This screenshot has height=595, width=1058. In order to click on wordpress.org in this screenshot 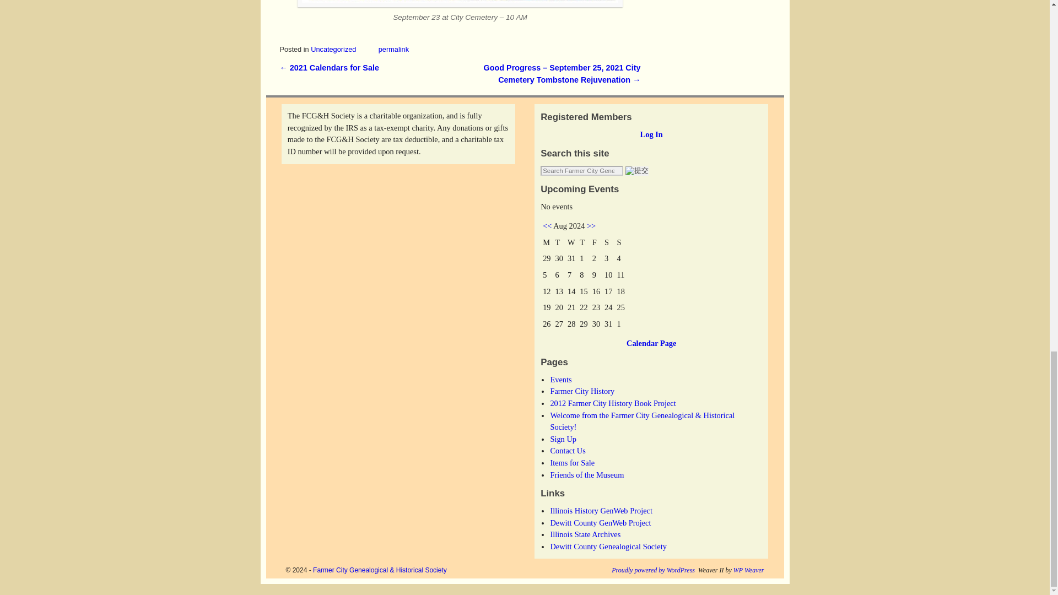, I will do `click(653, 570)`.